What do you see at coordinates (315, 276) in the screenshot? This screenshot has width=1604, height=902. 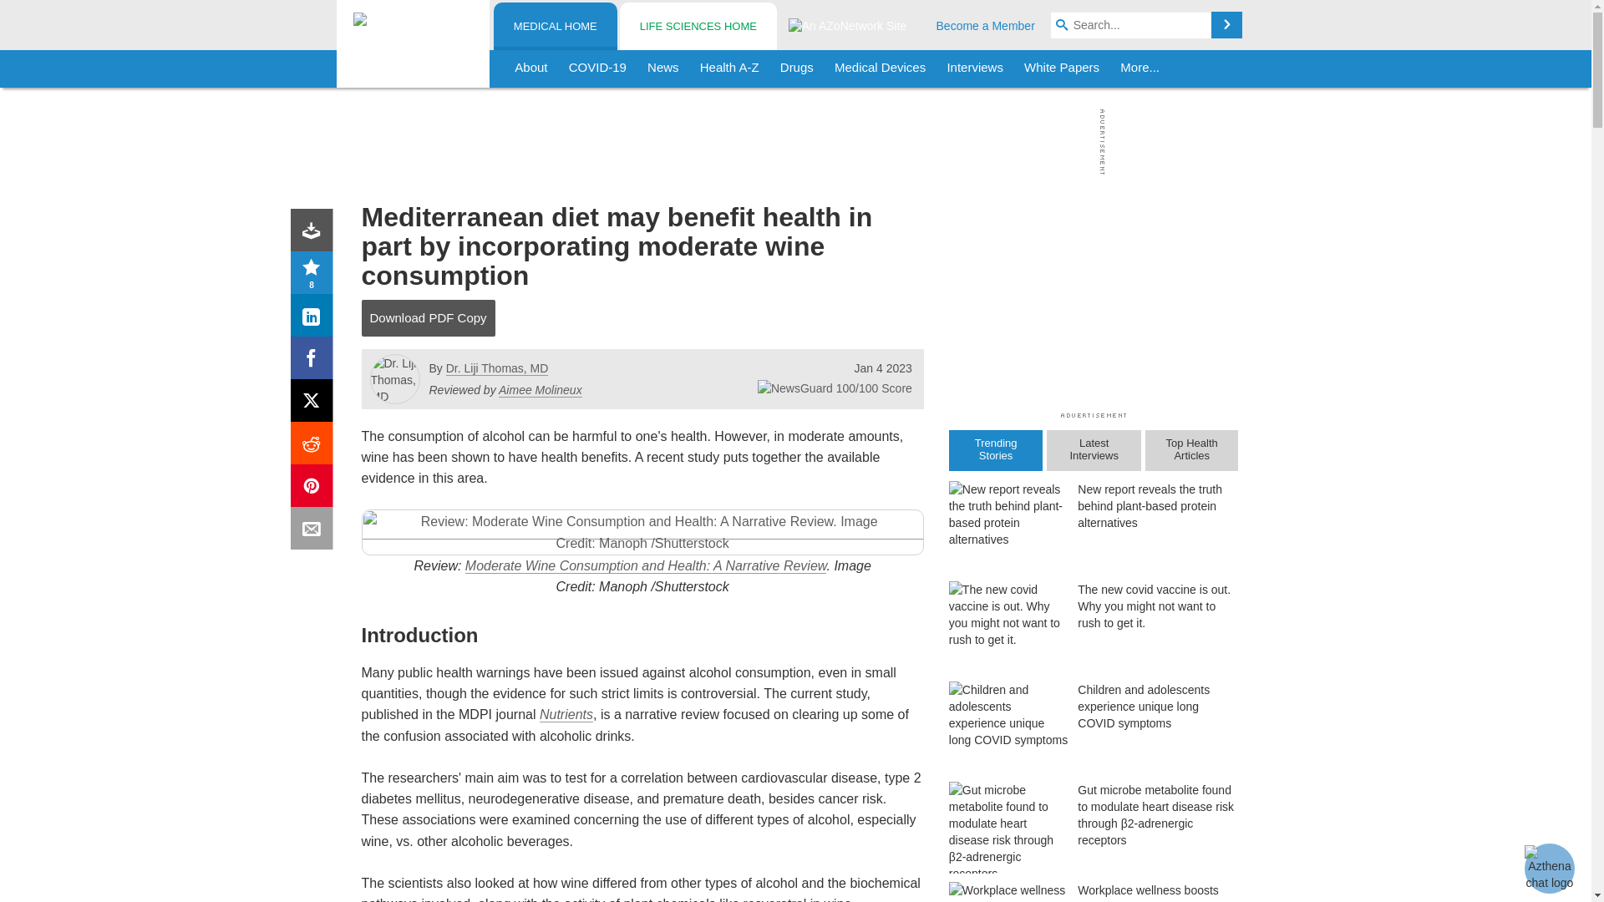 I see `Rating` at bounding box center [315, 276].